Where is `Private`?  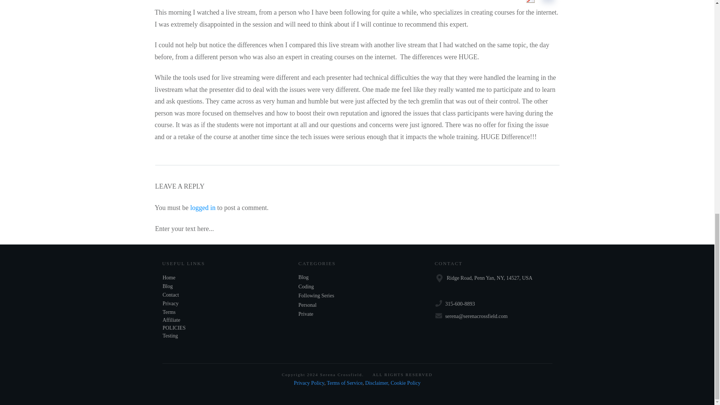
Private is located at coordinates (306, 314).